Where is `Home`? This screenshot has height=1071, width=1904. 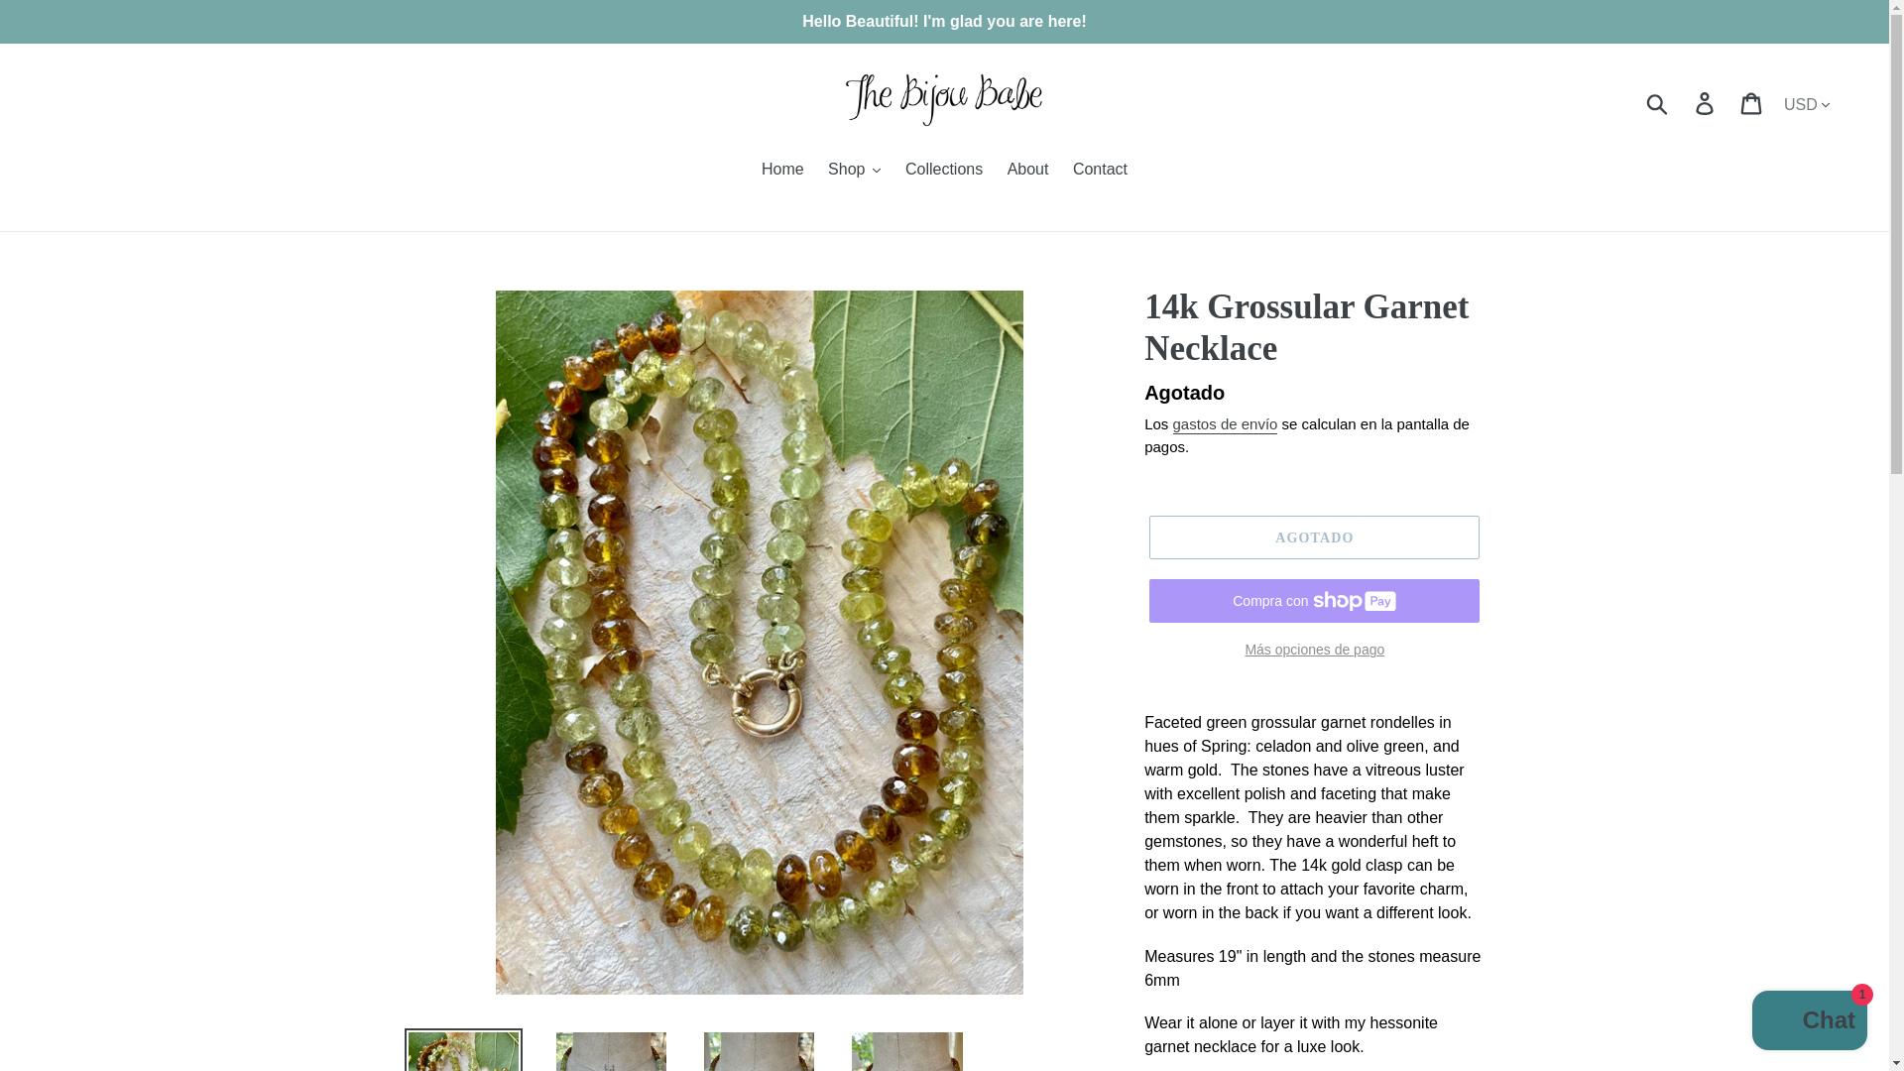
Home is located at coordinates (783, 171).